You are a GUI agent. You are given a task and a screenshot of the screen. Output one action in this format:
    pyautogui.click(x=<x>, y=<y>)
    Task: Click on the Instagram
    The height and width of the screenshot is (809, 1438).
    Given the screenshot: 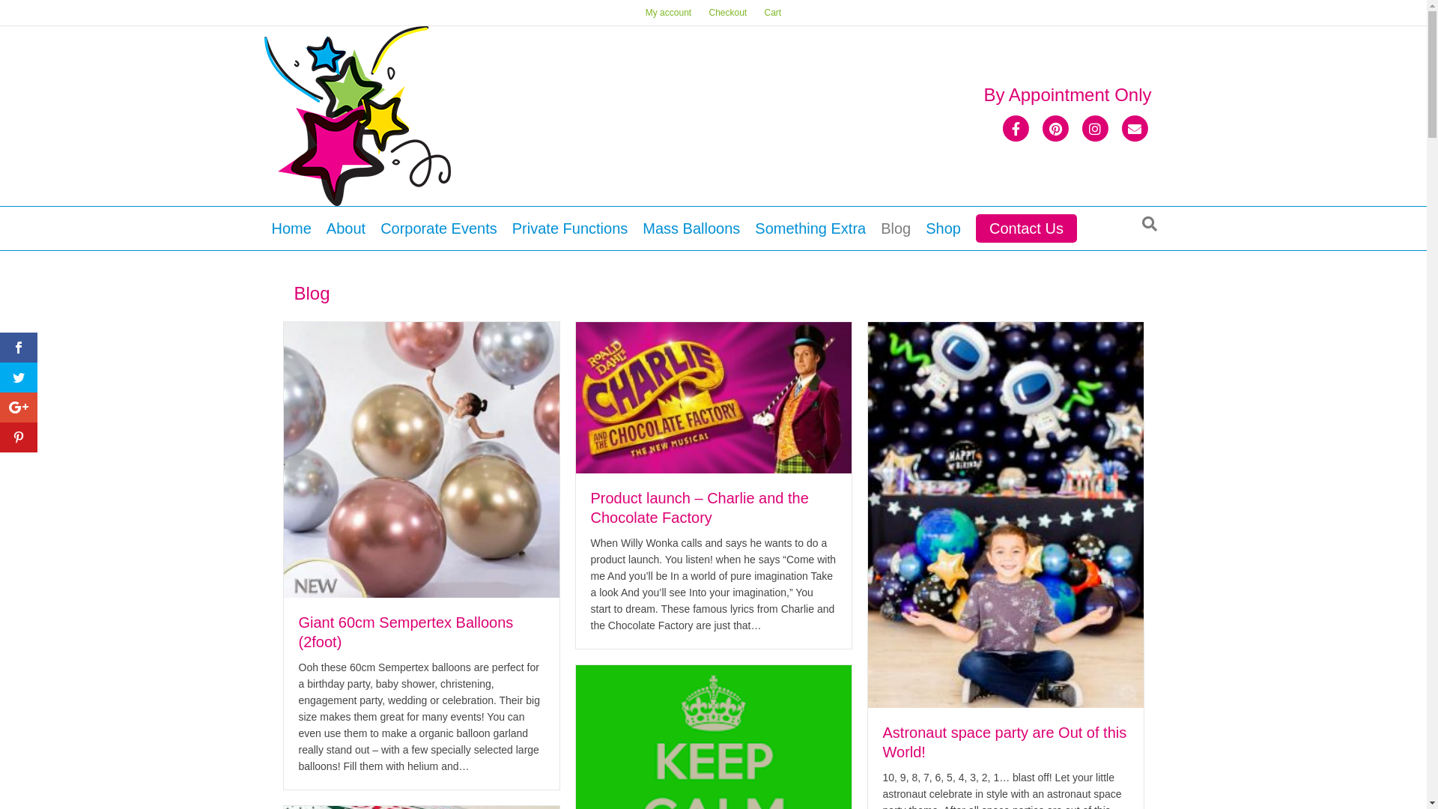 What is the action you would take?
    pyautogui.click(x=1095, y=129)
    